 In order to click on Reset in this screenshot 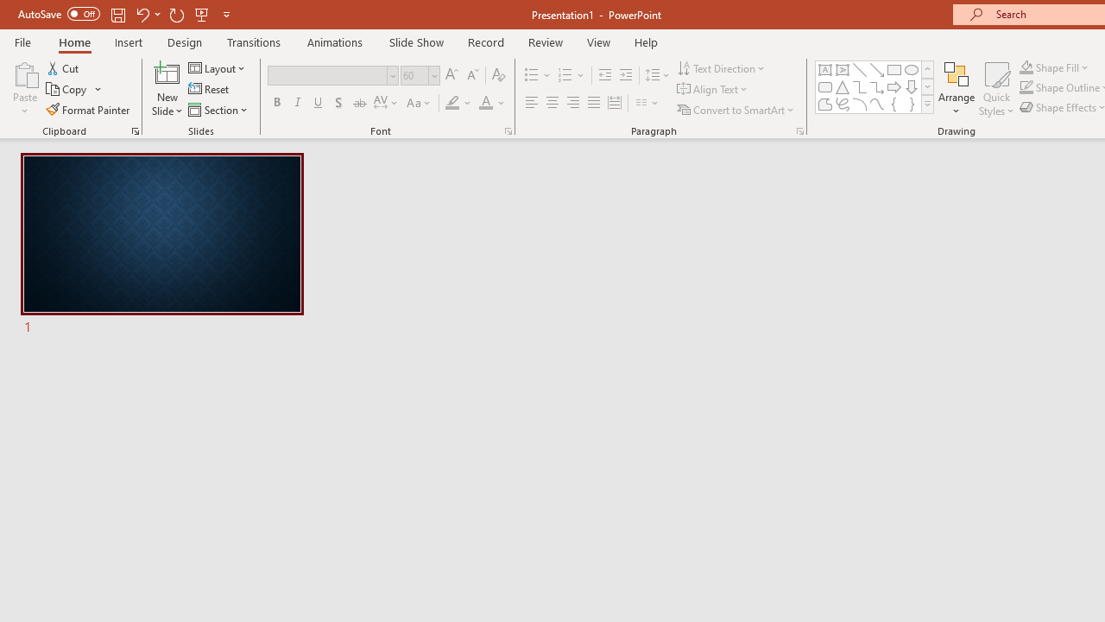, I will do `click(210, 90)`.